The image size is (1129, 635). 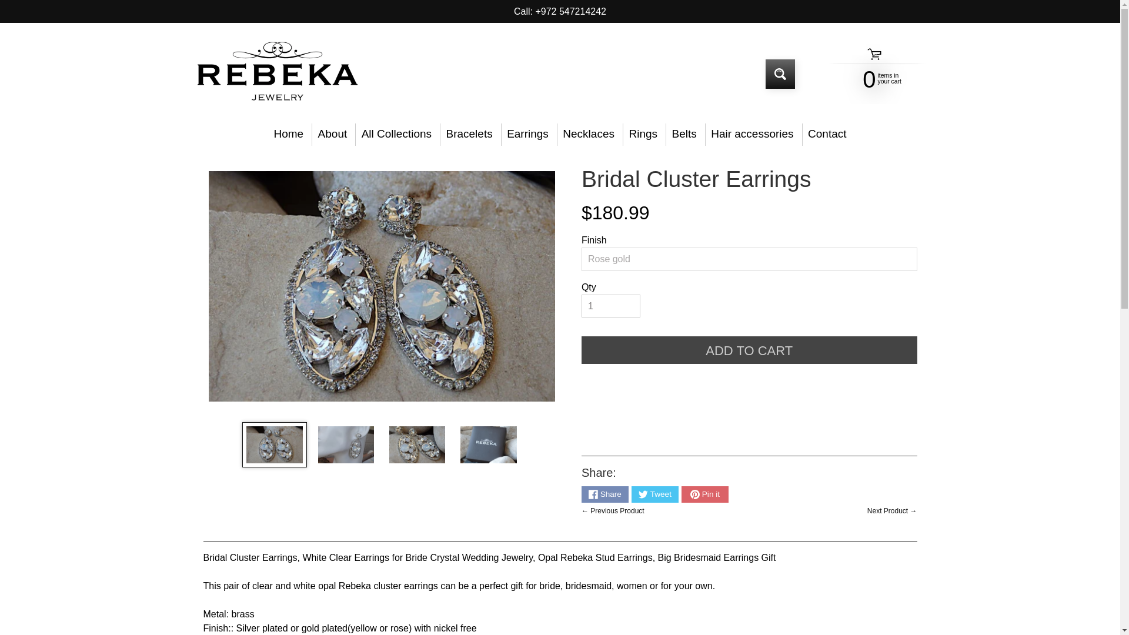 I want to click on Bridal Cluster Earrings, so click(x=417, y=444).